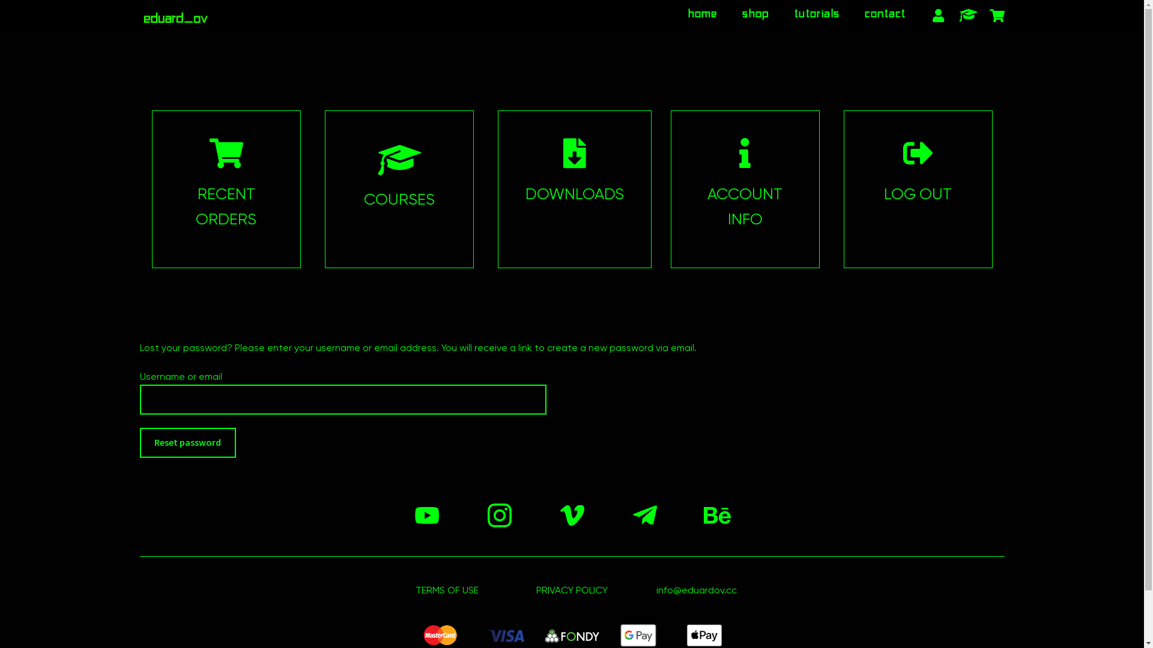 This screenshot has height=648, width=1153. Describe the element at coordinates (918, 194) in the screenshot. I see `LOG OUT` at that location.